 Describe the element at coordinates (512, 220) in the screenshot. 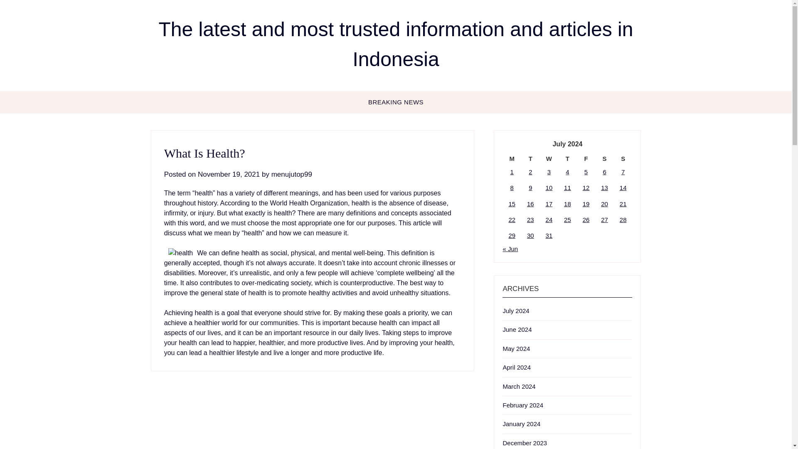

I see `22` at that location.